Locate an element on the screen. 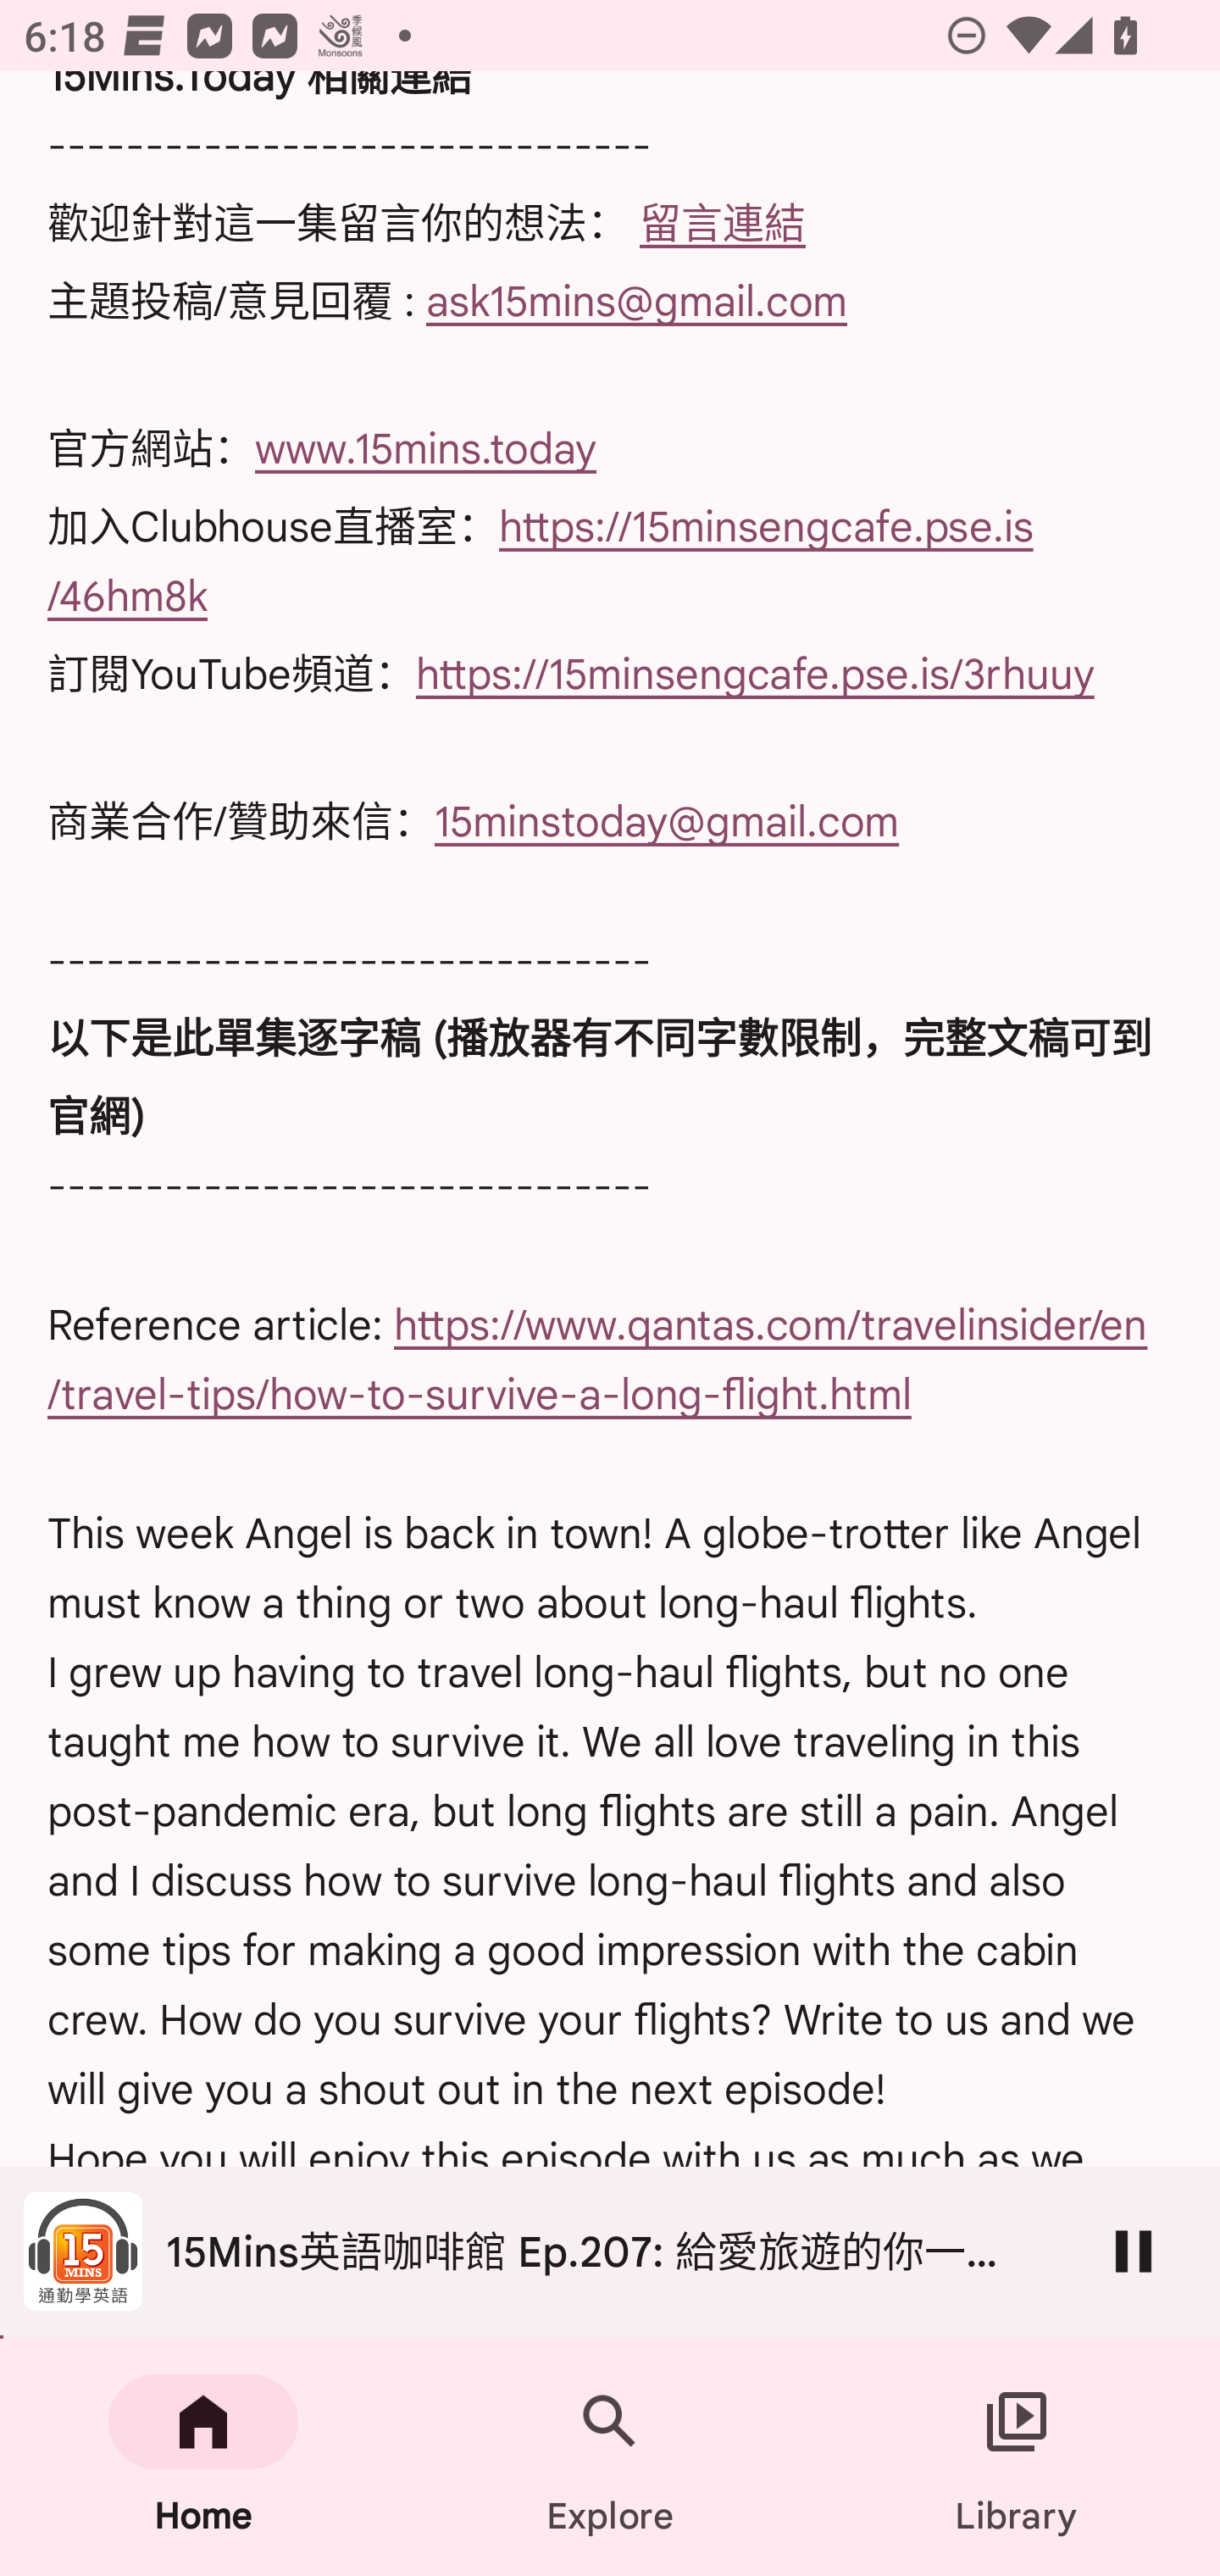  Library is located at coordinates (1017, 2457).